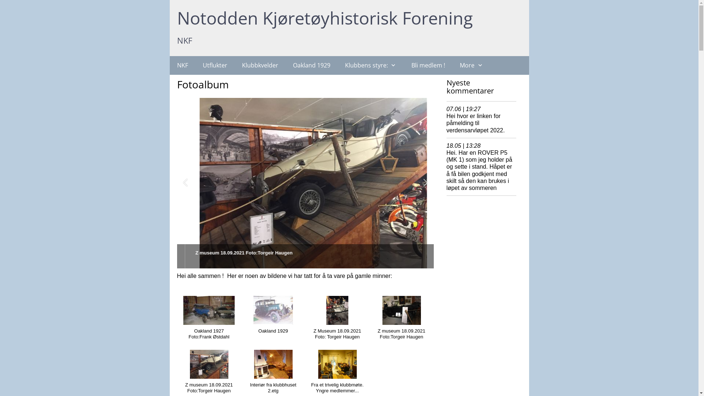 This screenshot has height=396, width=704. Describe the element at coordinates (401, 320) in the screenshot. I see `Z museum 18.09.2021
Foto:Torgeir Haugen` at that location.